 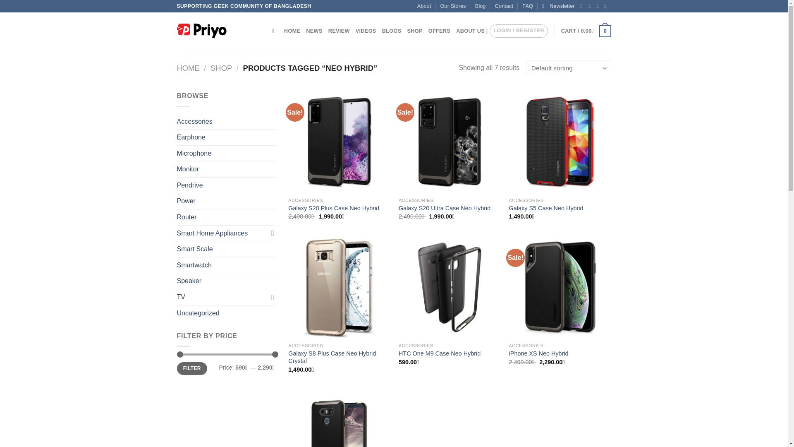 What do you see at coordinates (189, 68) in the screenshot?
I see `HOME` at bounding box center [189, 68].